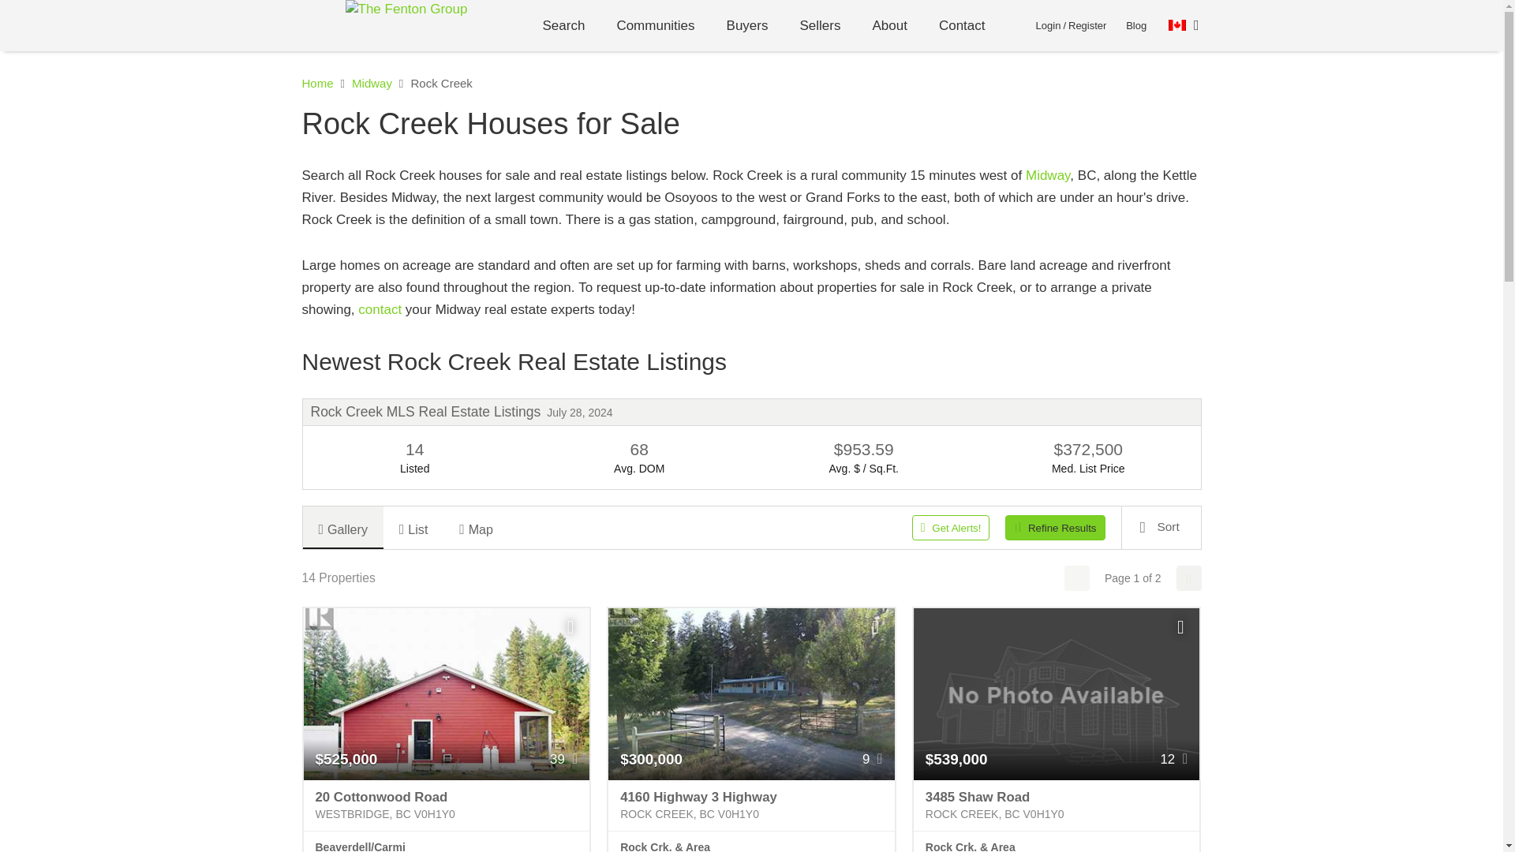 This screenshot has width=1515, height=852. I want to click on 4160 Highway 3 Highway Rock Creek,  BC V0H1Y0, so click(751, 806).